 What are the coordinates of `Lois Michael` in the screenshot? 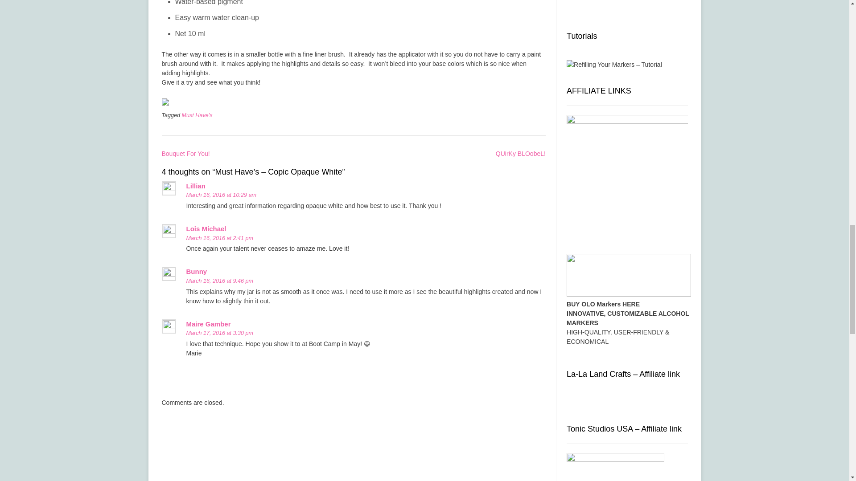 It's located at (206, 228).